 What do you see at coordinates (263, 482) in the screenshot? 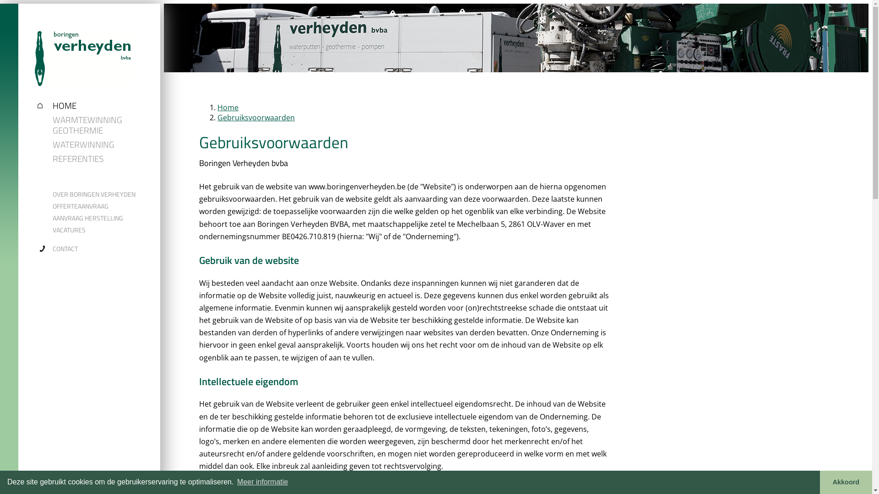
I see `Meer informatie` at bounding box center [263, 482].